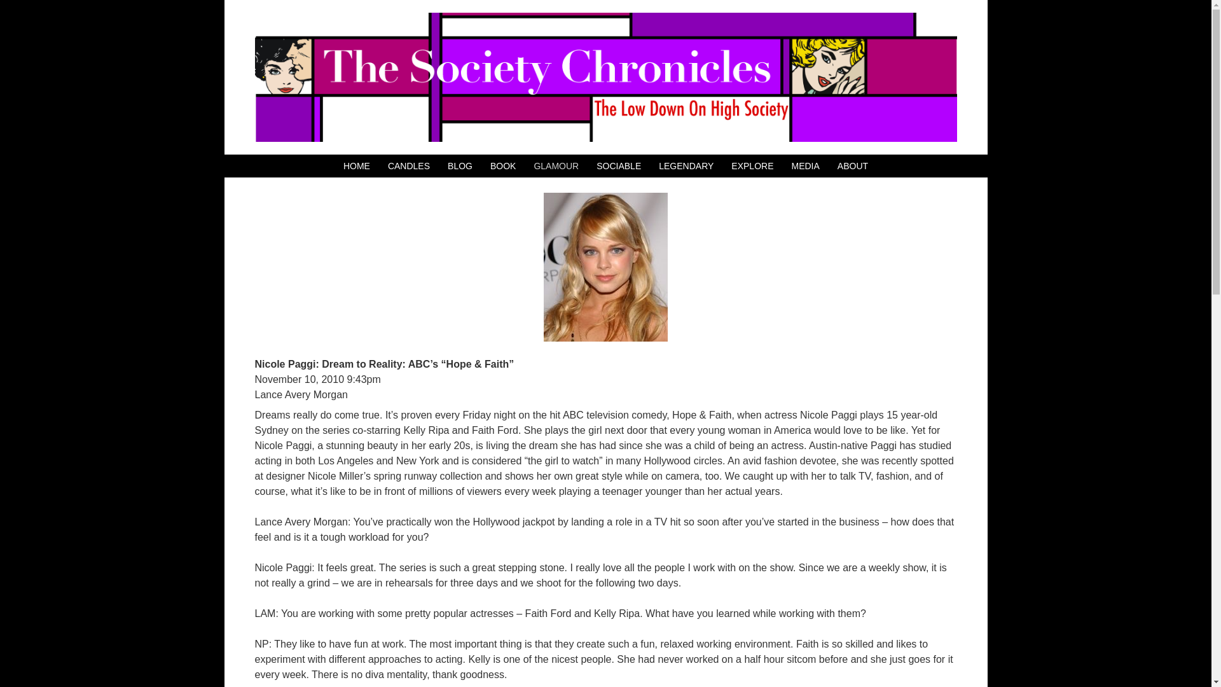 The image size is (1221, 687). I want to click on THE SOCIETY CHRONICLES, so click(605, 77).